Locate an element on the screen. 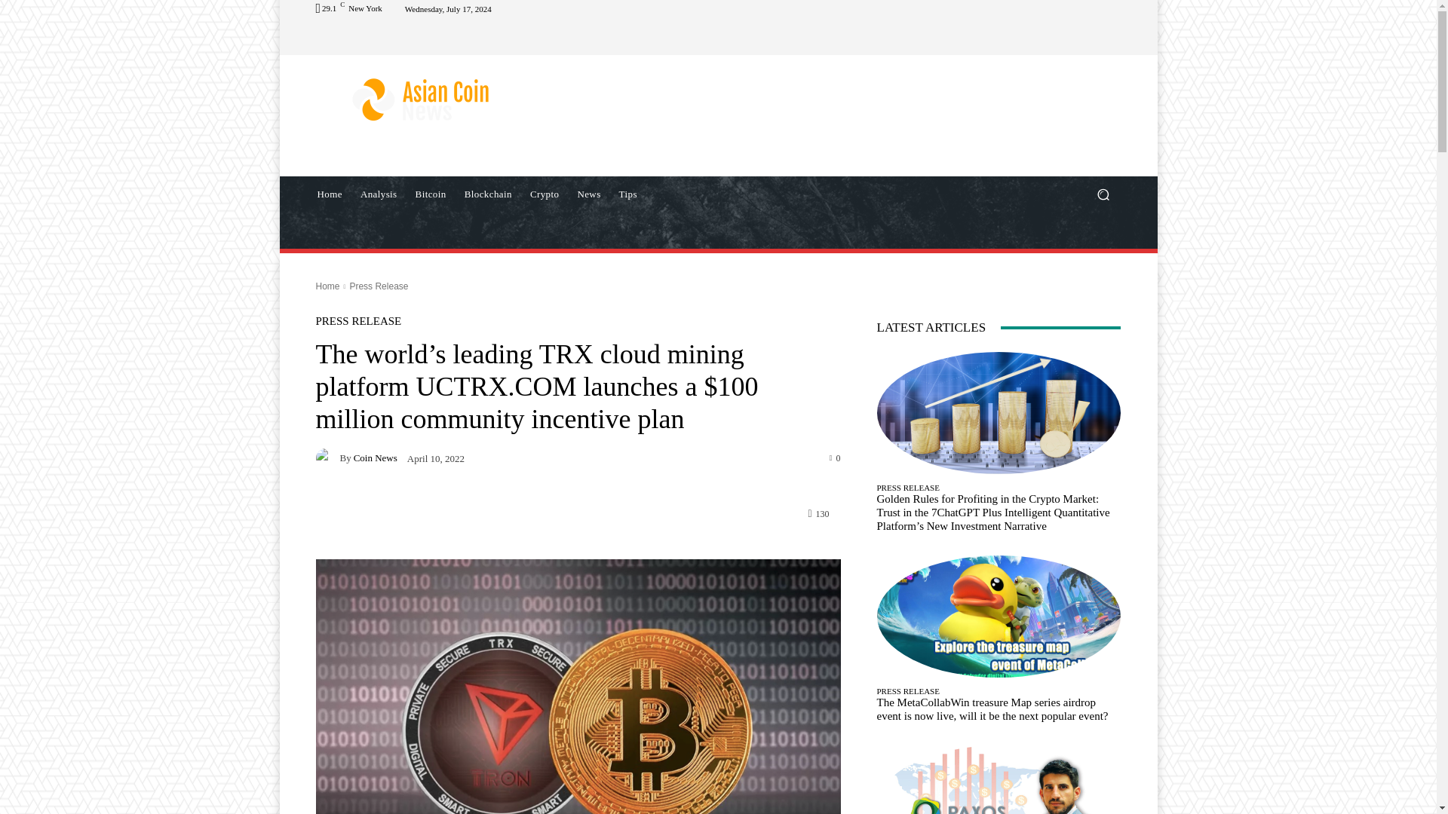 The width and height of the screenshot is (1448, 814). Press Release is located at coordinates (379, 286).